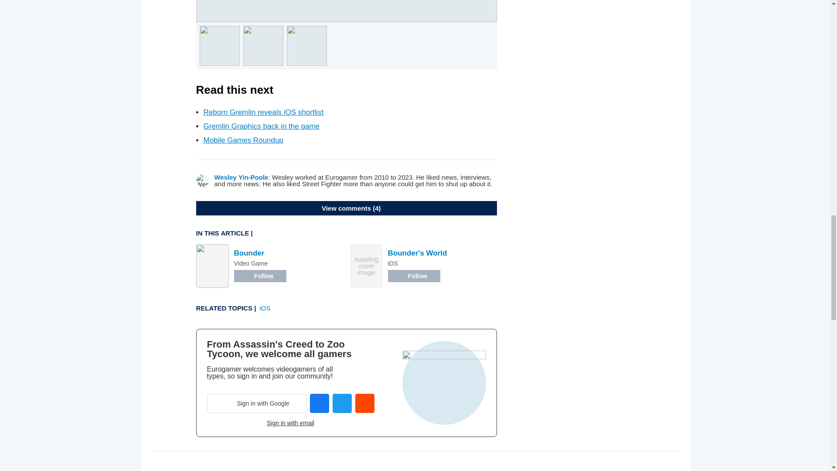 Image resolution: width=837 pixels, height=471 pixels. Describe the element at coordinates (261, 126) in the screenshot. I see `Gremlin Graphics back in the game` at that location.